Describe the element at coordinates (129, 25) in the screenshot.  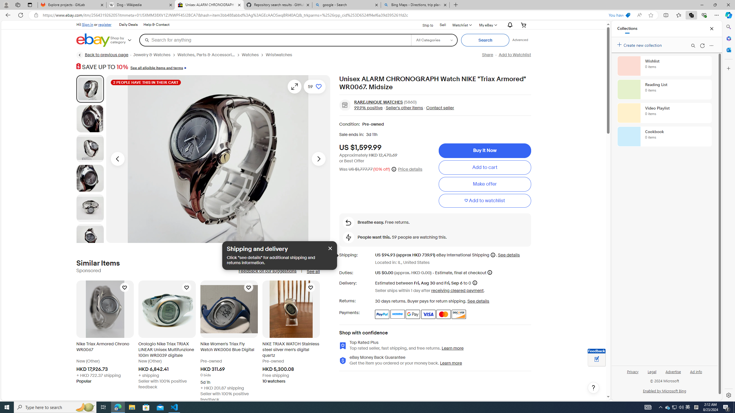
I see `Daily Deals` at that location.